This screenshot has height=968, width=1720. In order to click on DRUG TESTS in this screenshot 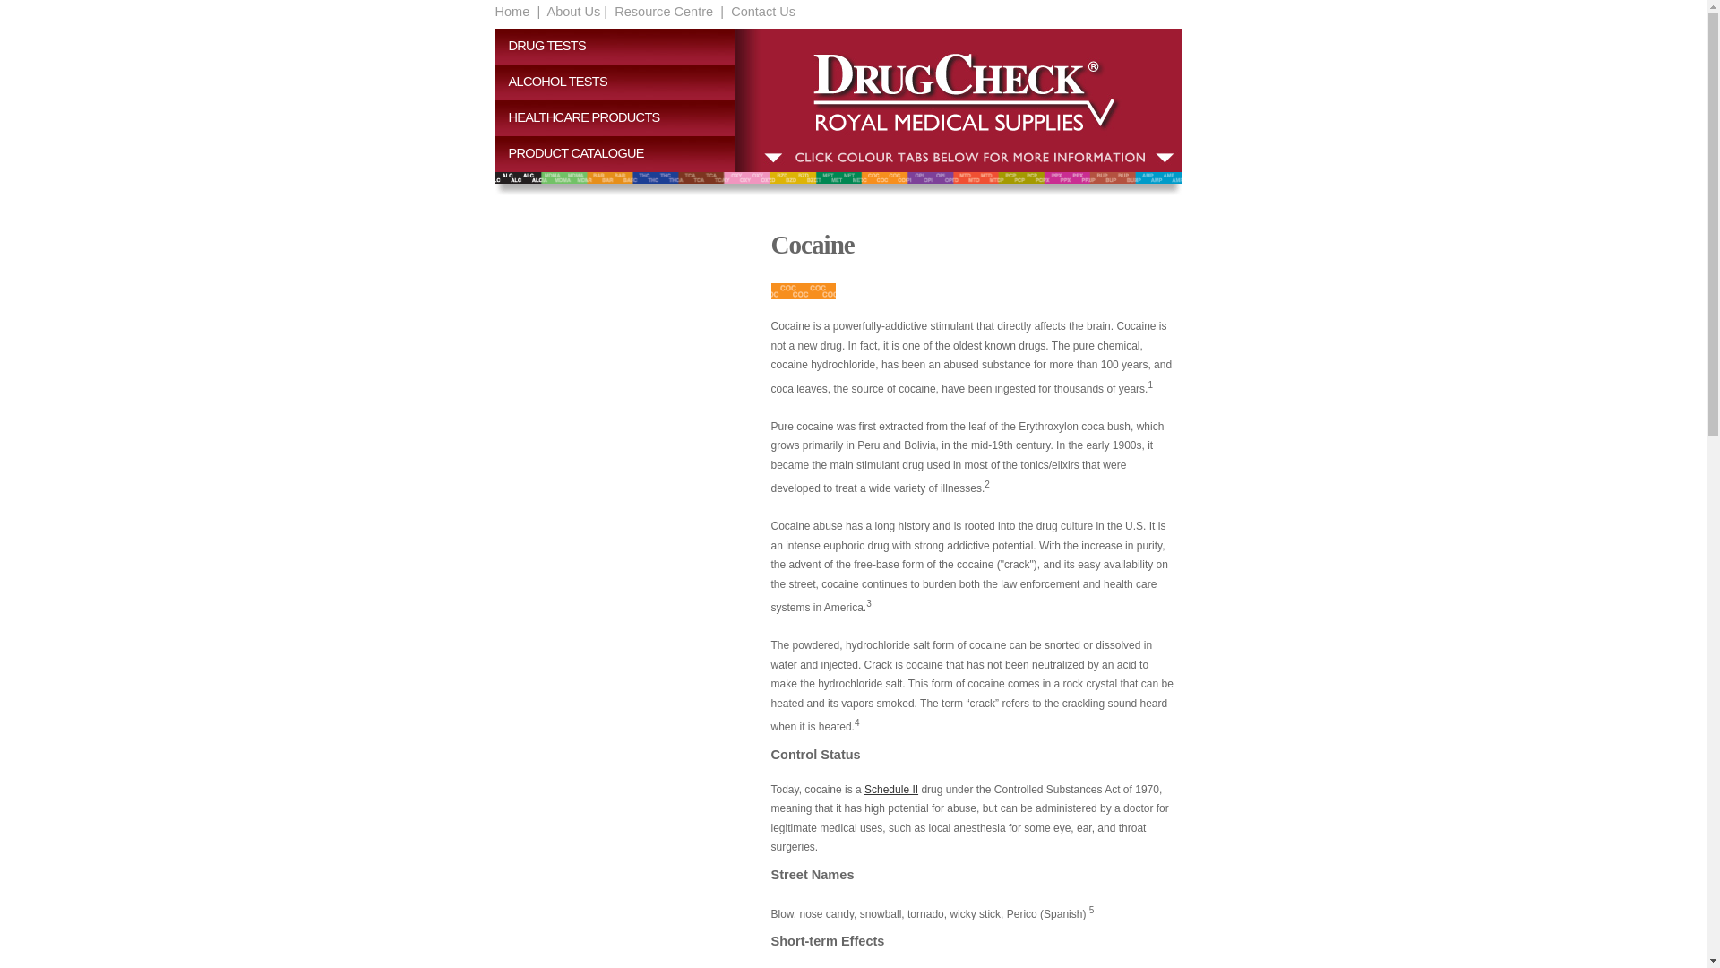, I will do `click(622, 47)`.